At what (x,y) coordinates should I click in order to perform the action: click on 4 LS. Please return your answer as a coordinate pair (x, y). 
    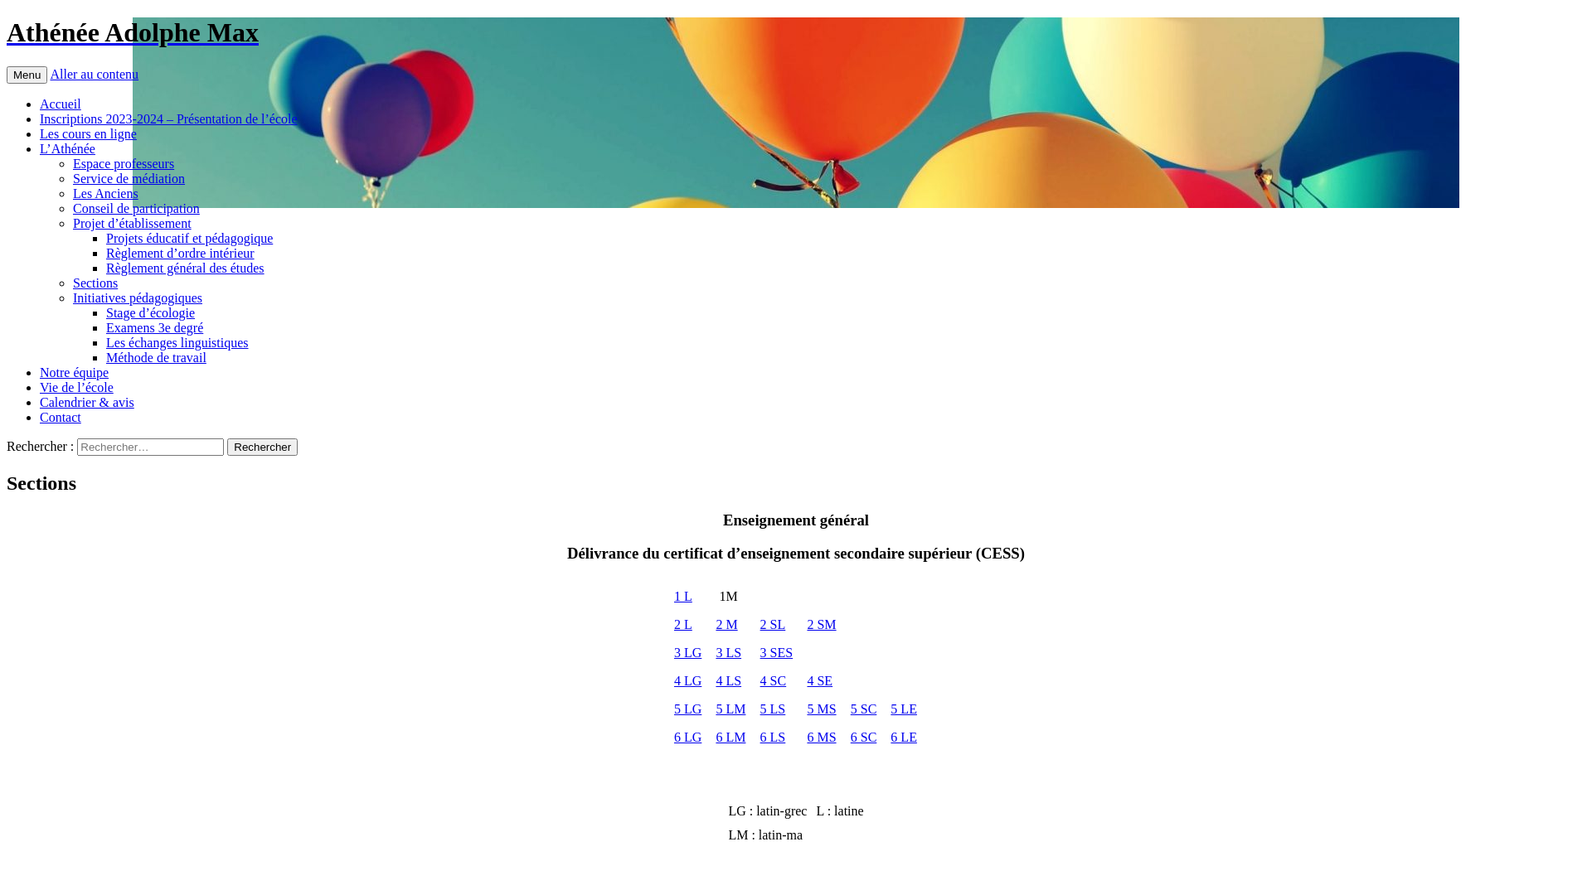
    Looking at the image, I should click on (728, 681).